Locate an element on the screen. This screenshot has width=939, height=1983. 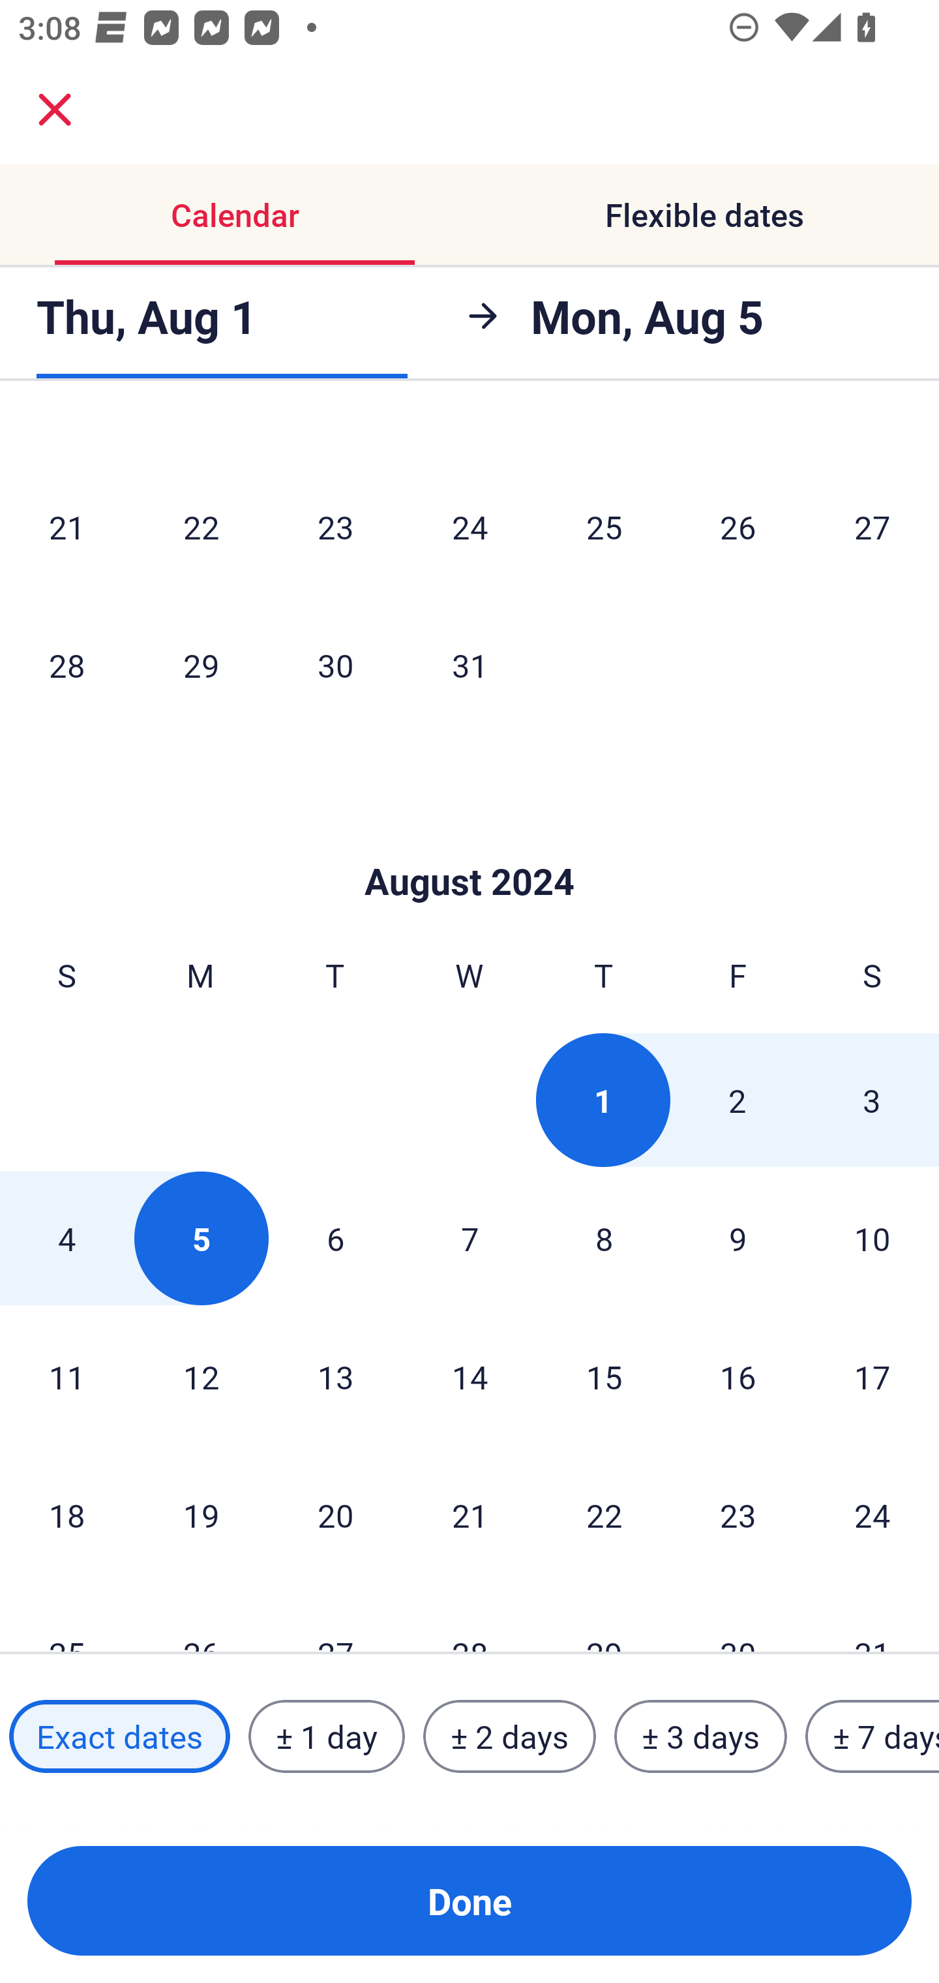
close. is located at coordinates (55, 110).